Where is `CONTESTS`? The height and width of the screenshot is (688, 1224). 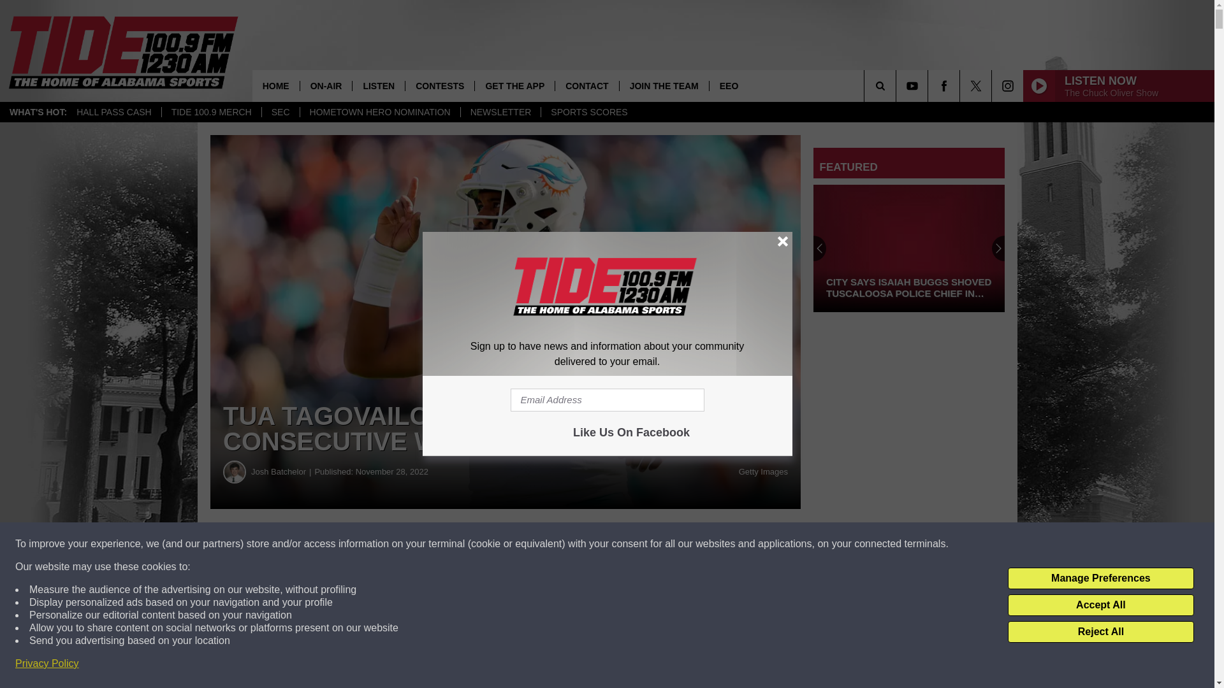
CONTESTS is located at coordinates (440, 85).